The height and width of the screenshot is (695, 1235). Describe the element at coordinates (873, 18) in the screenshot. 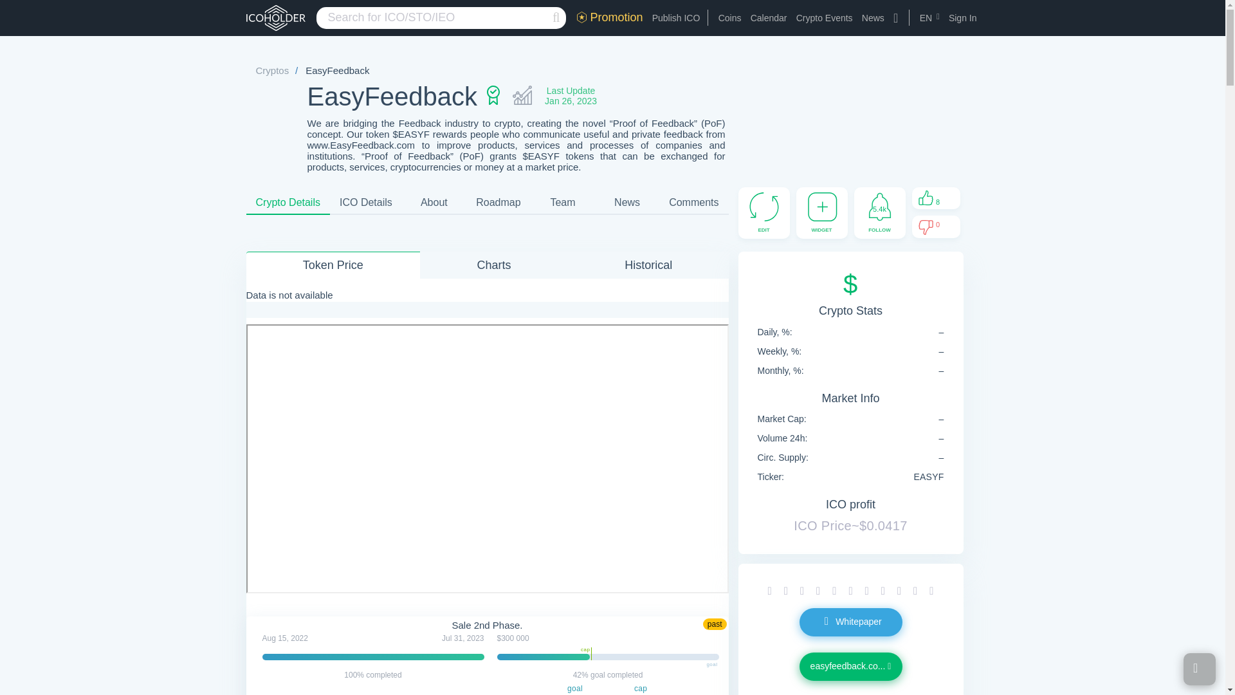

I see `News` at that location.